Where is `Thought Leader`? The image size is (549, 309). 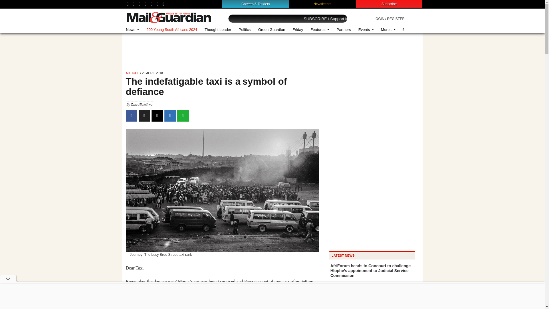
Thought Leader is located at coordinates (218, 30).